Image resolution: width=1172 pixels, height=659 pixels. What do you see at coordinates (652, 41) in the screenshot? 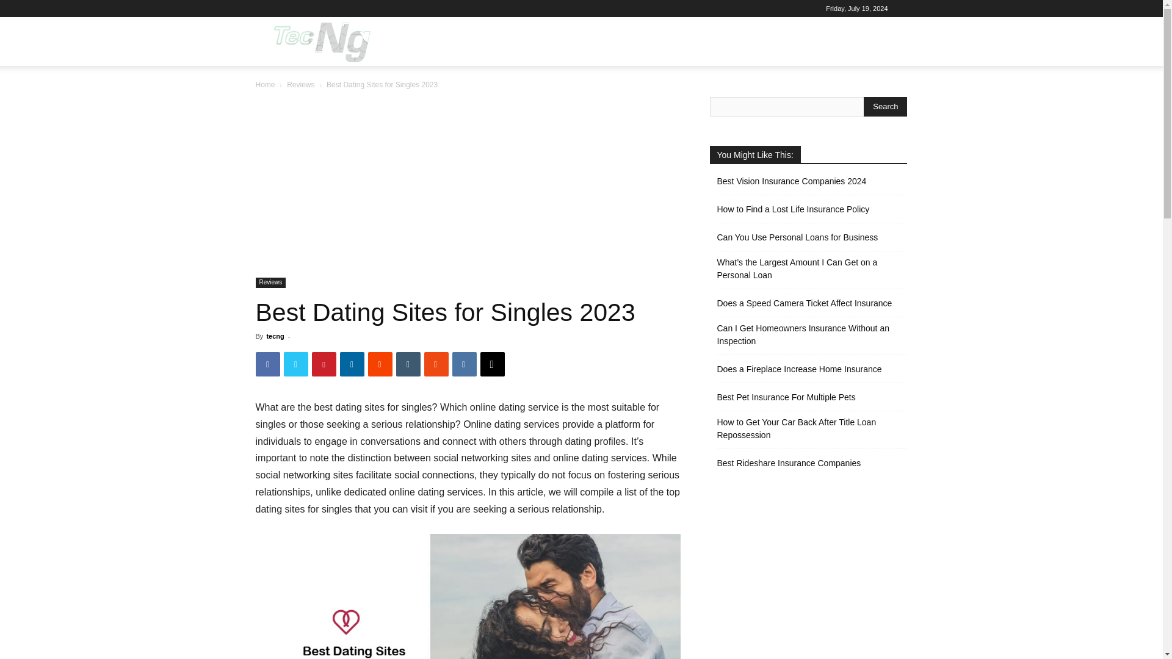
I see `REVIEWS` at bounding box center [652, 41].